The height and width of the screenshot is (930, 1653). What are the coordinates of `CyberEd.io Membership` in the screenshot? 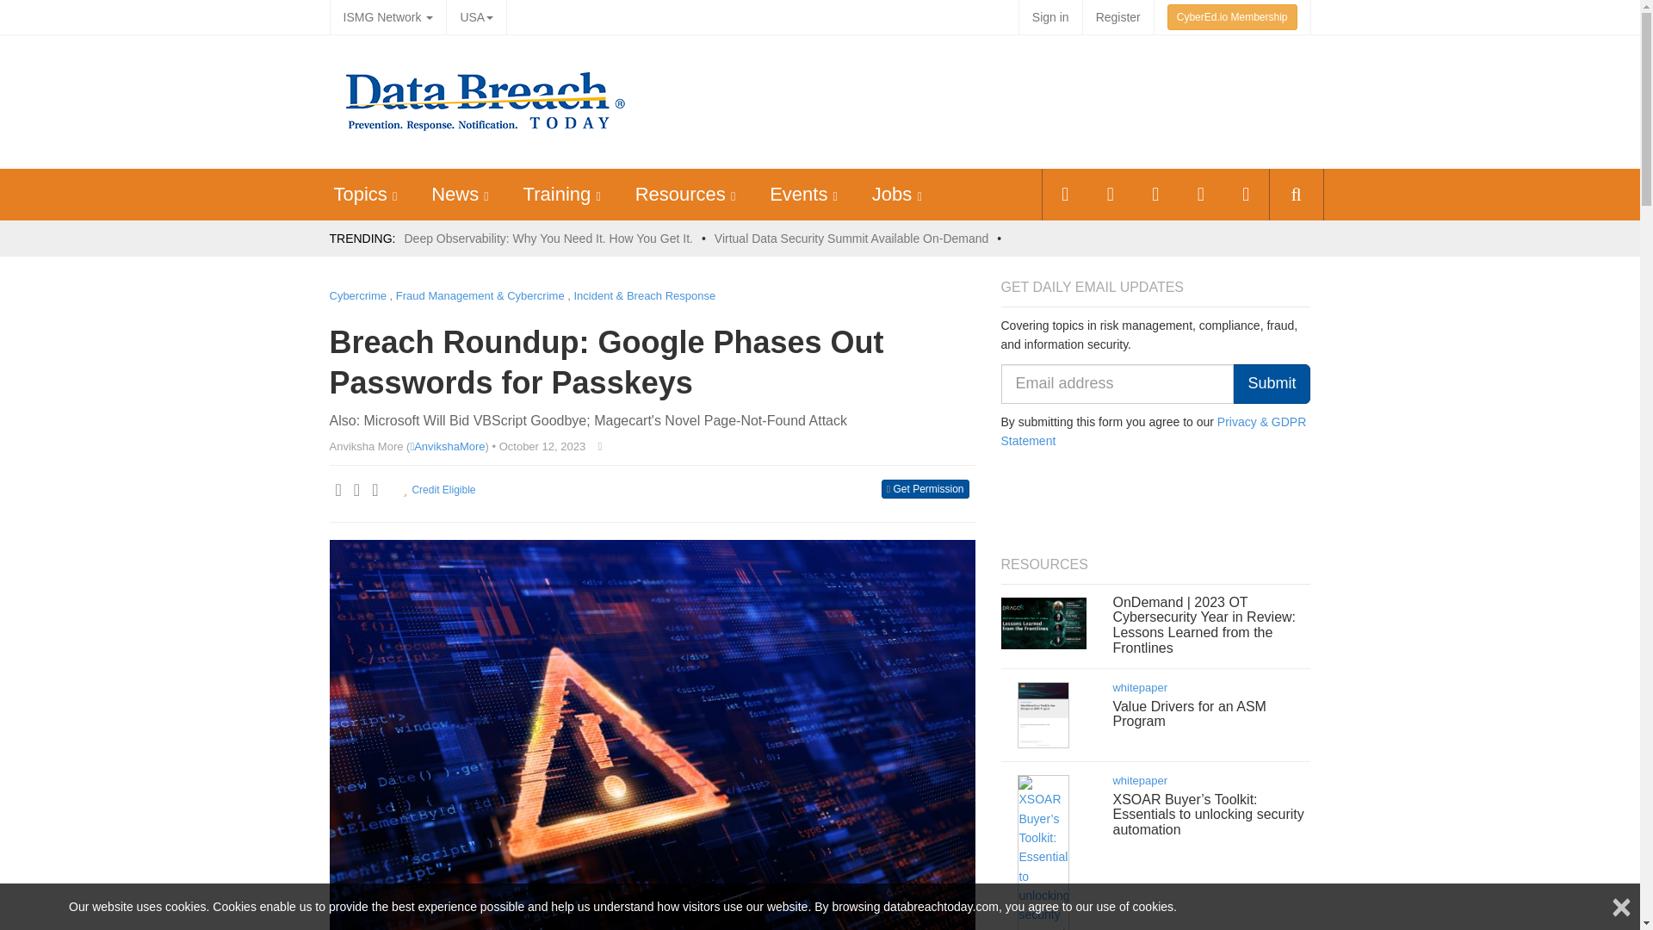 It's located at (1232, 17).